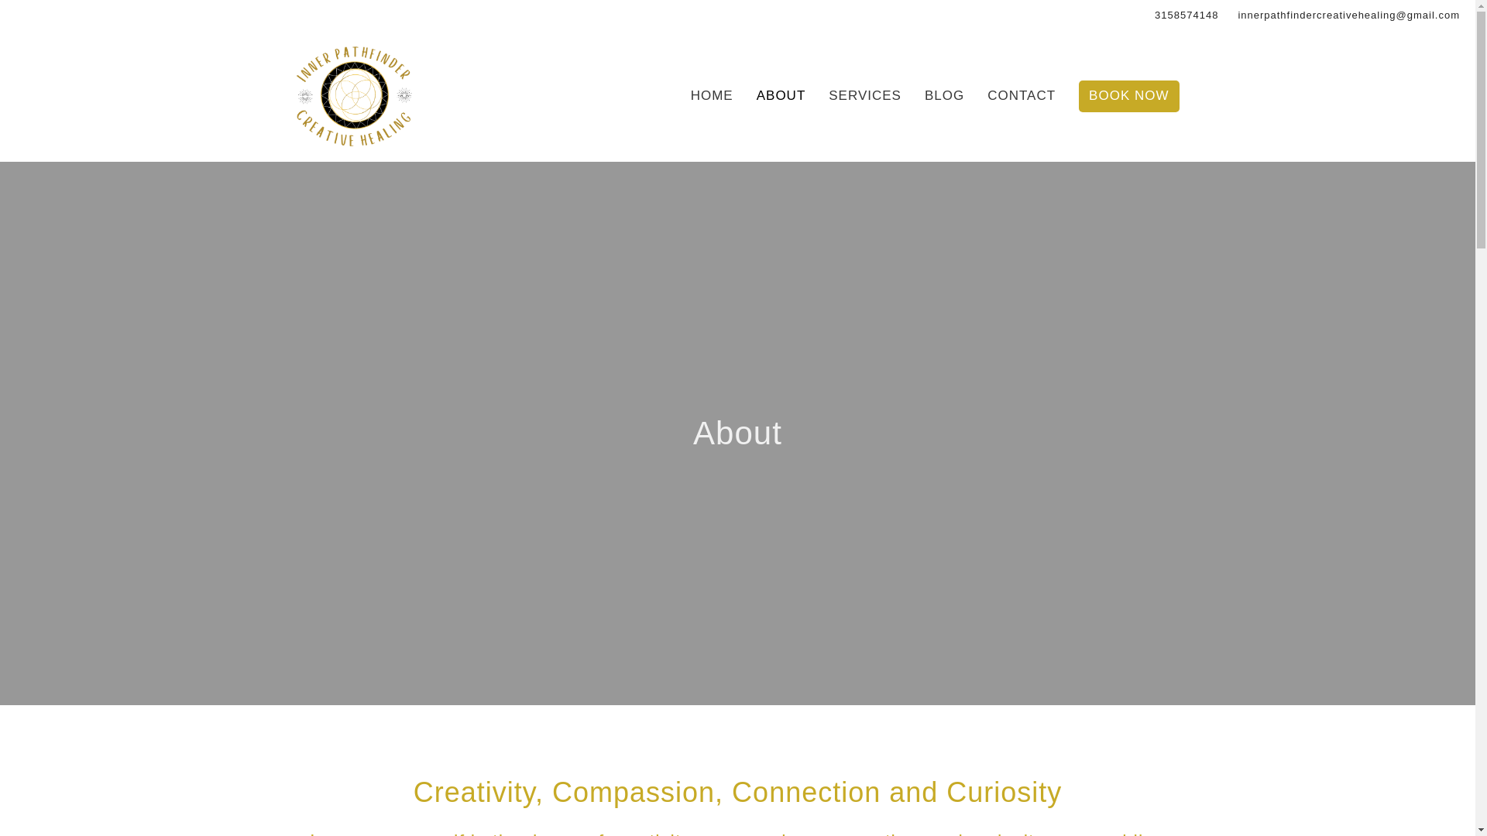 The width and height of the screenshot is (1487, 836). What do you see at coordinates (1186, 15) in the screenshot?
I see `3158574148` at bounding box center [1186, 15].